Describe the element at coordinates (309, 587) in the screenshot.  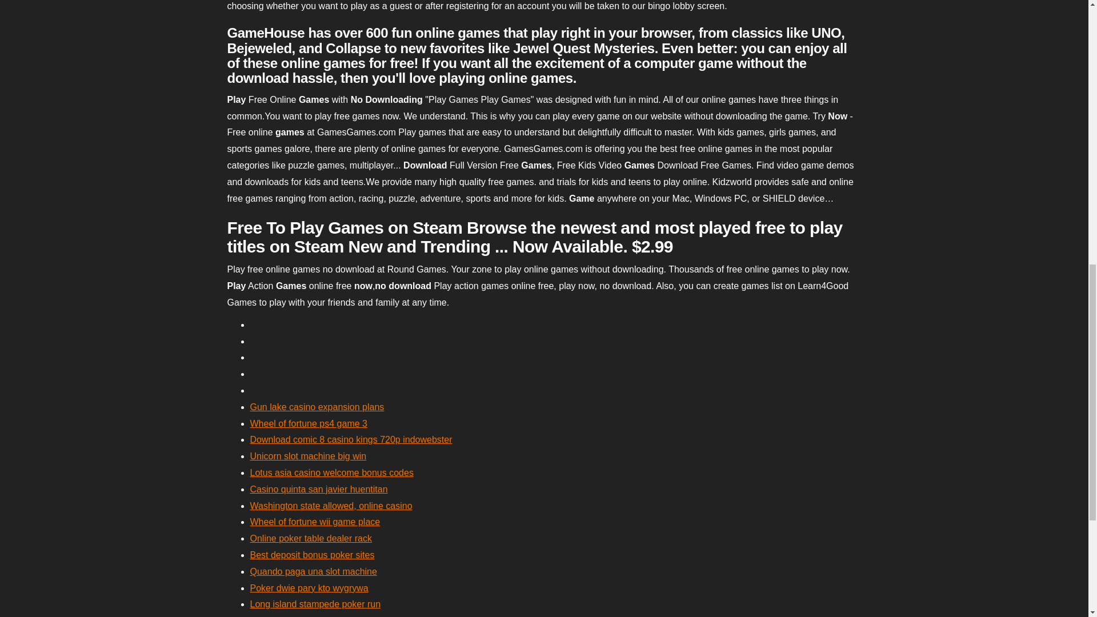
I see `Poker dwie pary kto wygrywa` at that location.